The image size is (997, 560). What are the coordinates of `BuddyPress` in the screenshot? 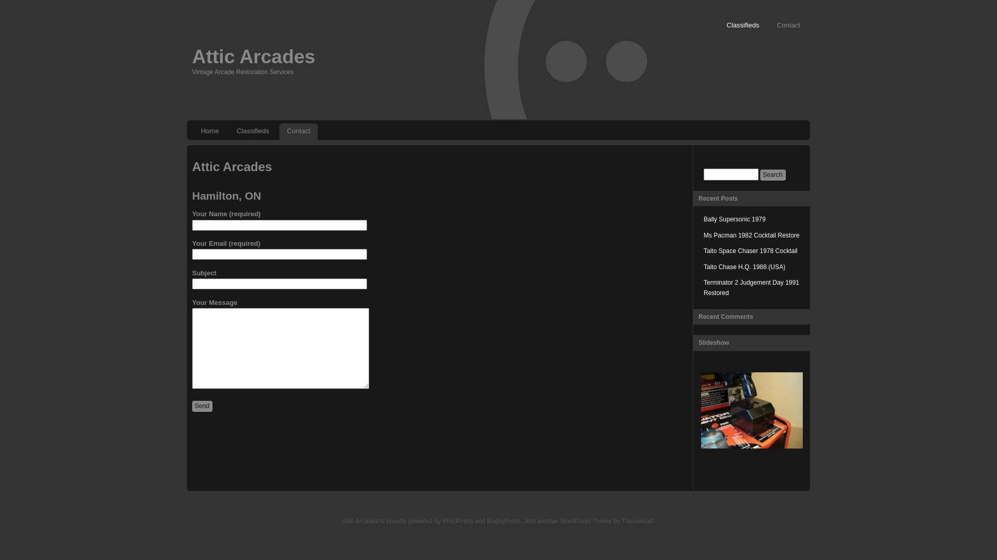 It's located at (504, 521).